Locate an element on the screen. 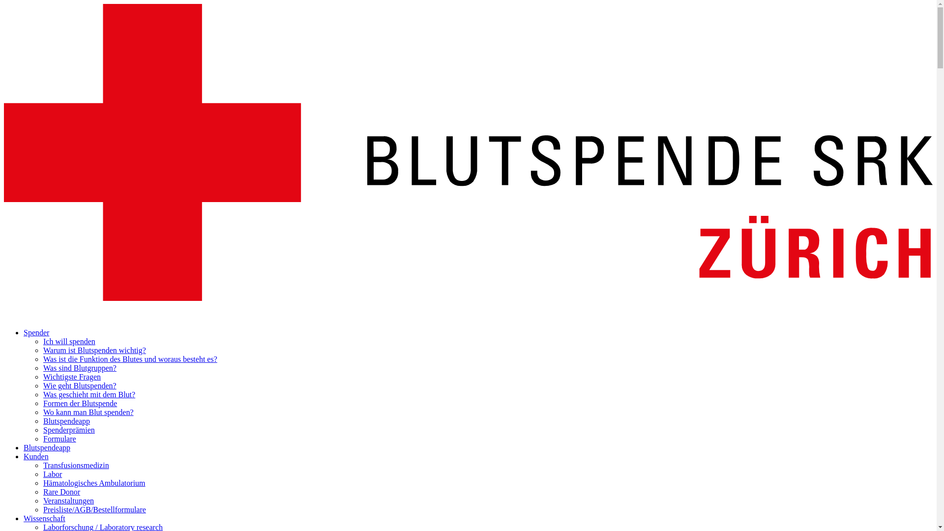 Image resolution: width=944 pixels, height=531 pixels. Wissenschaft is located at coordinates (44, 518).